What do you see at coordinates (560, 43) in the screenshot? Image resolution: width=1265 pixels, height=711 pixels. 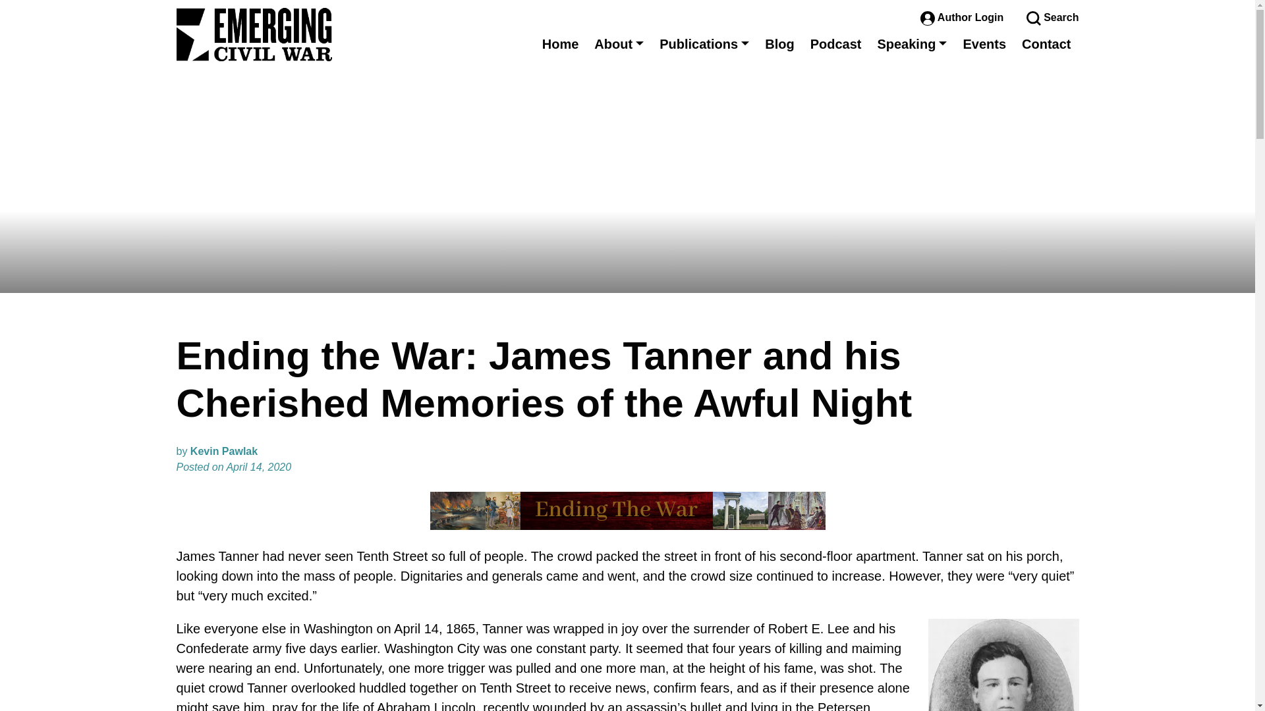 I see `Home` at bounding box center [560, 43].